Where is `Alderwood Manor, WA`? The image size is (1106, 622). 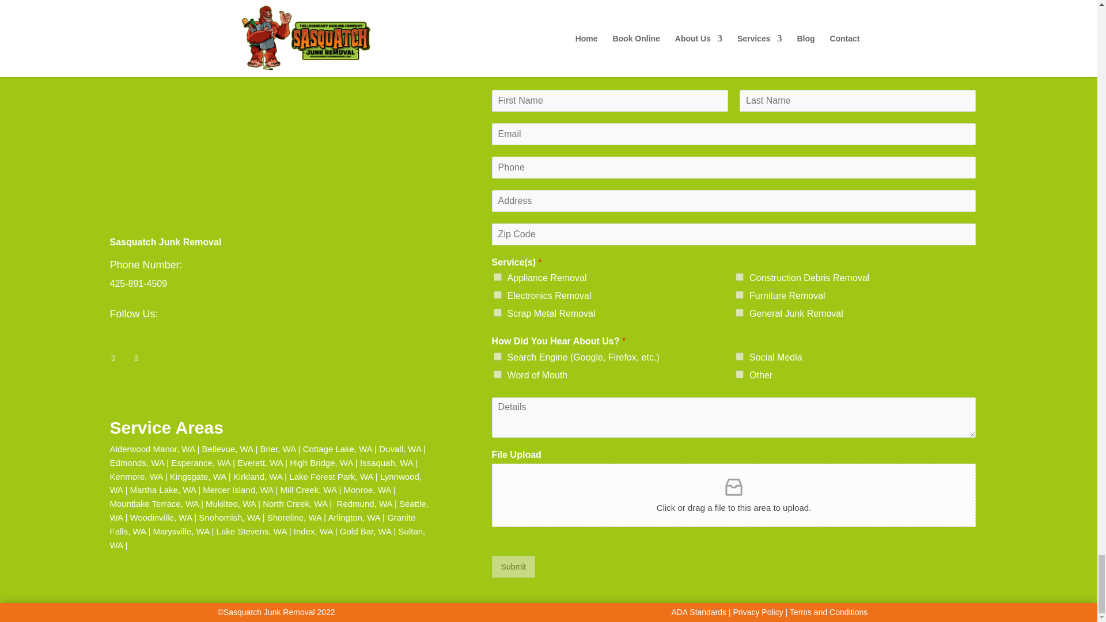
Alderwood Manor, WA is located at coordinates (152, 449).